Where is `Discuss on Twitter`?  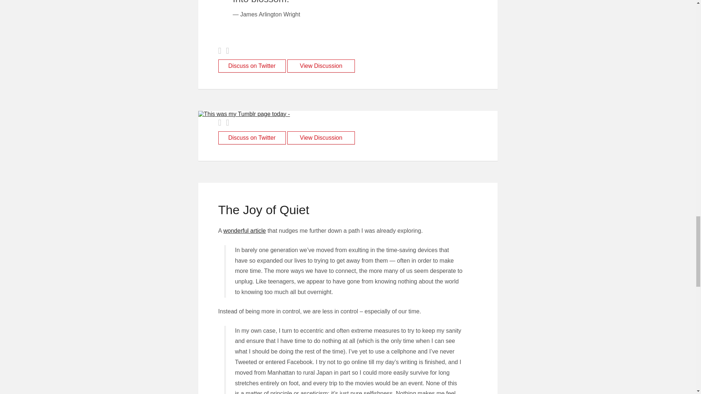 Discuss on Twitter is located at coordinates (252, 138).